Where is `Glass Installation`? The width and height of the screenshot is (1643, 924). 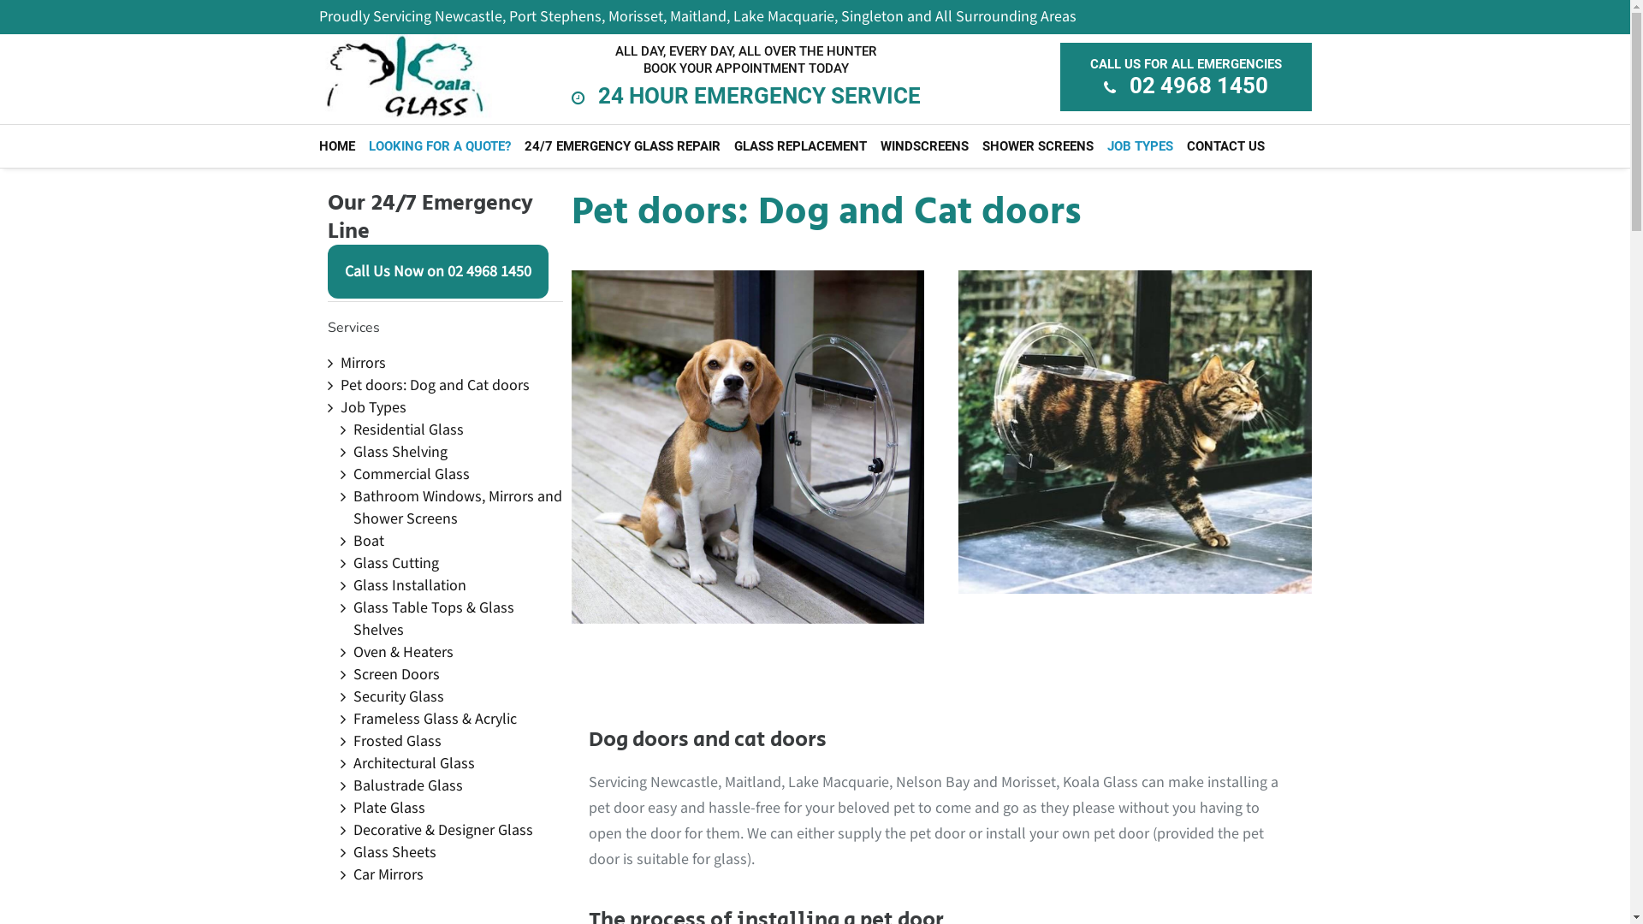
Glass Installation is located at coordinates (409, 585).